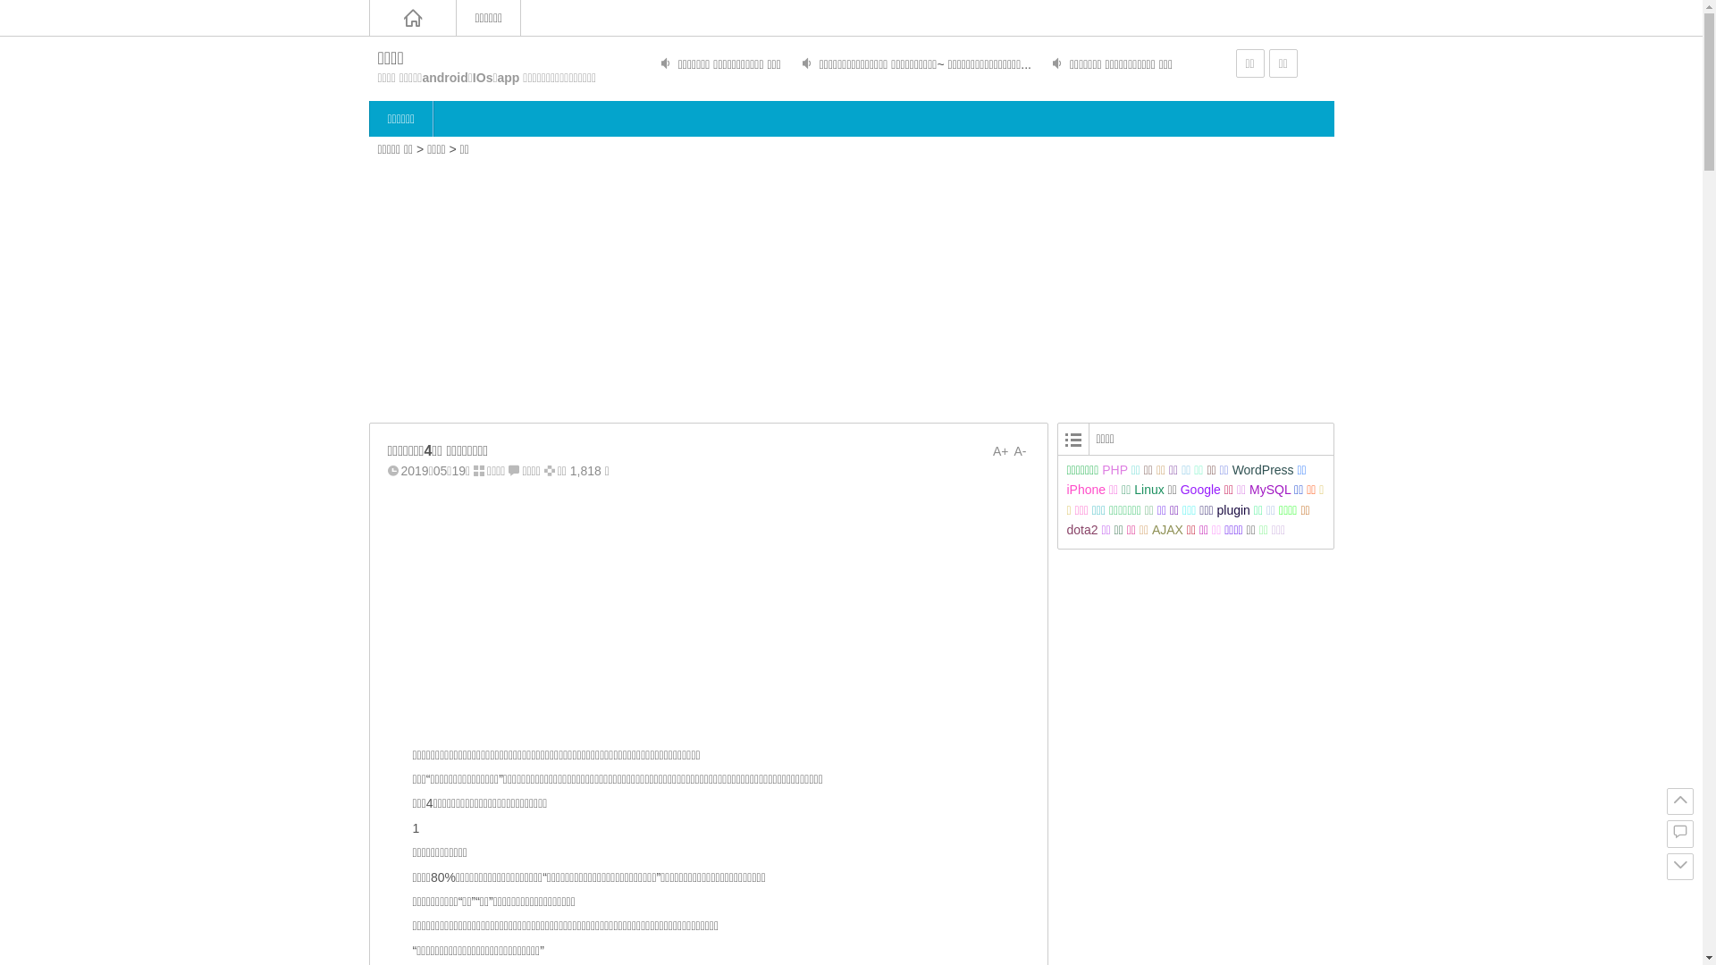  I want to click on Linux, so click(1149, 490).